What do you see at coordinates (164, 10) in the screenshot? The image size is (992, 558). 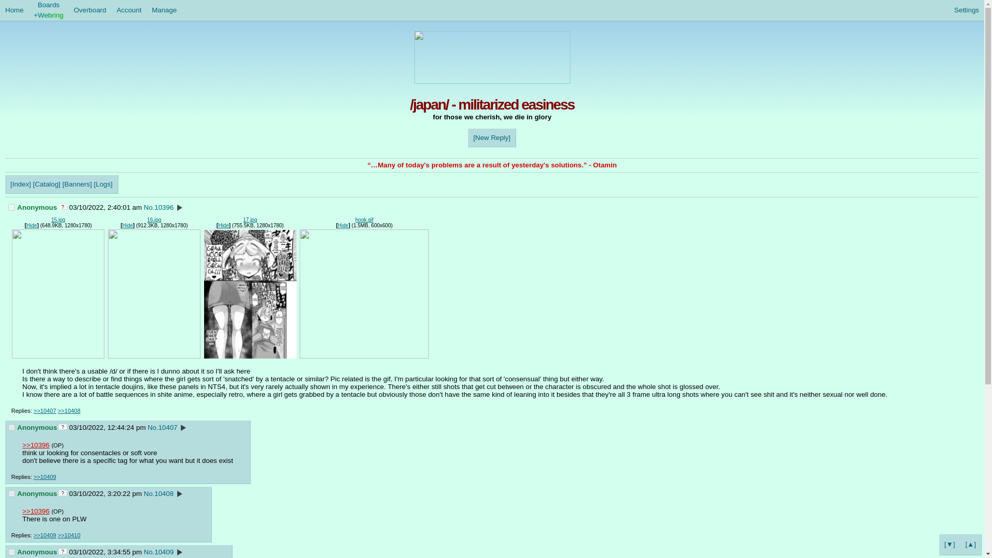 I see `Manage` at bounding box center [164, 10].